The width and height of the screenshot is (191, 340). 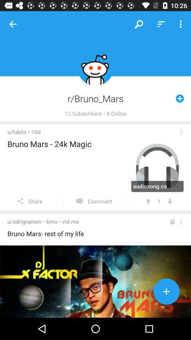 I want to click on song options, so click(x=181, y=132).